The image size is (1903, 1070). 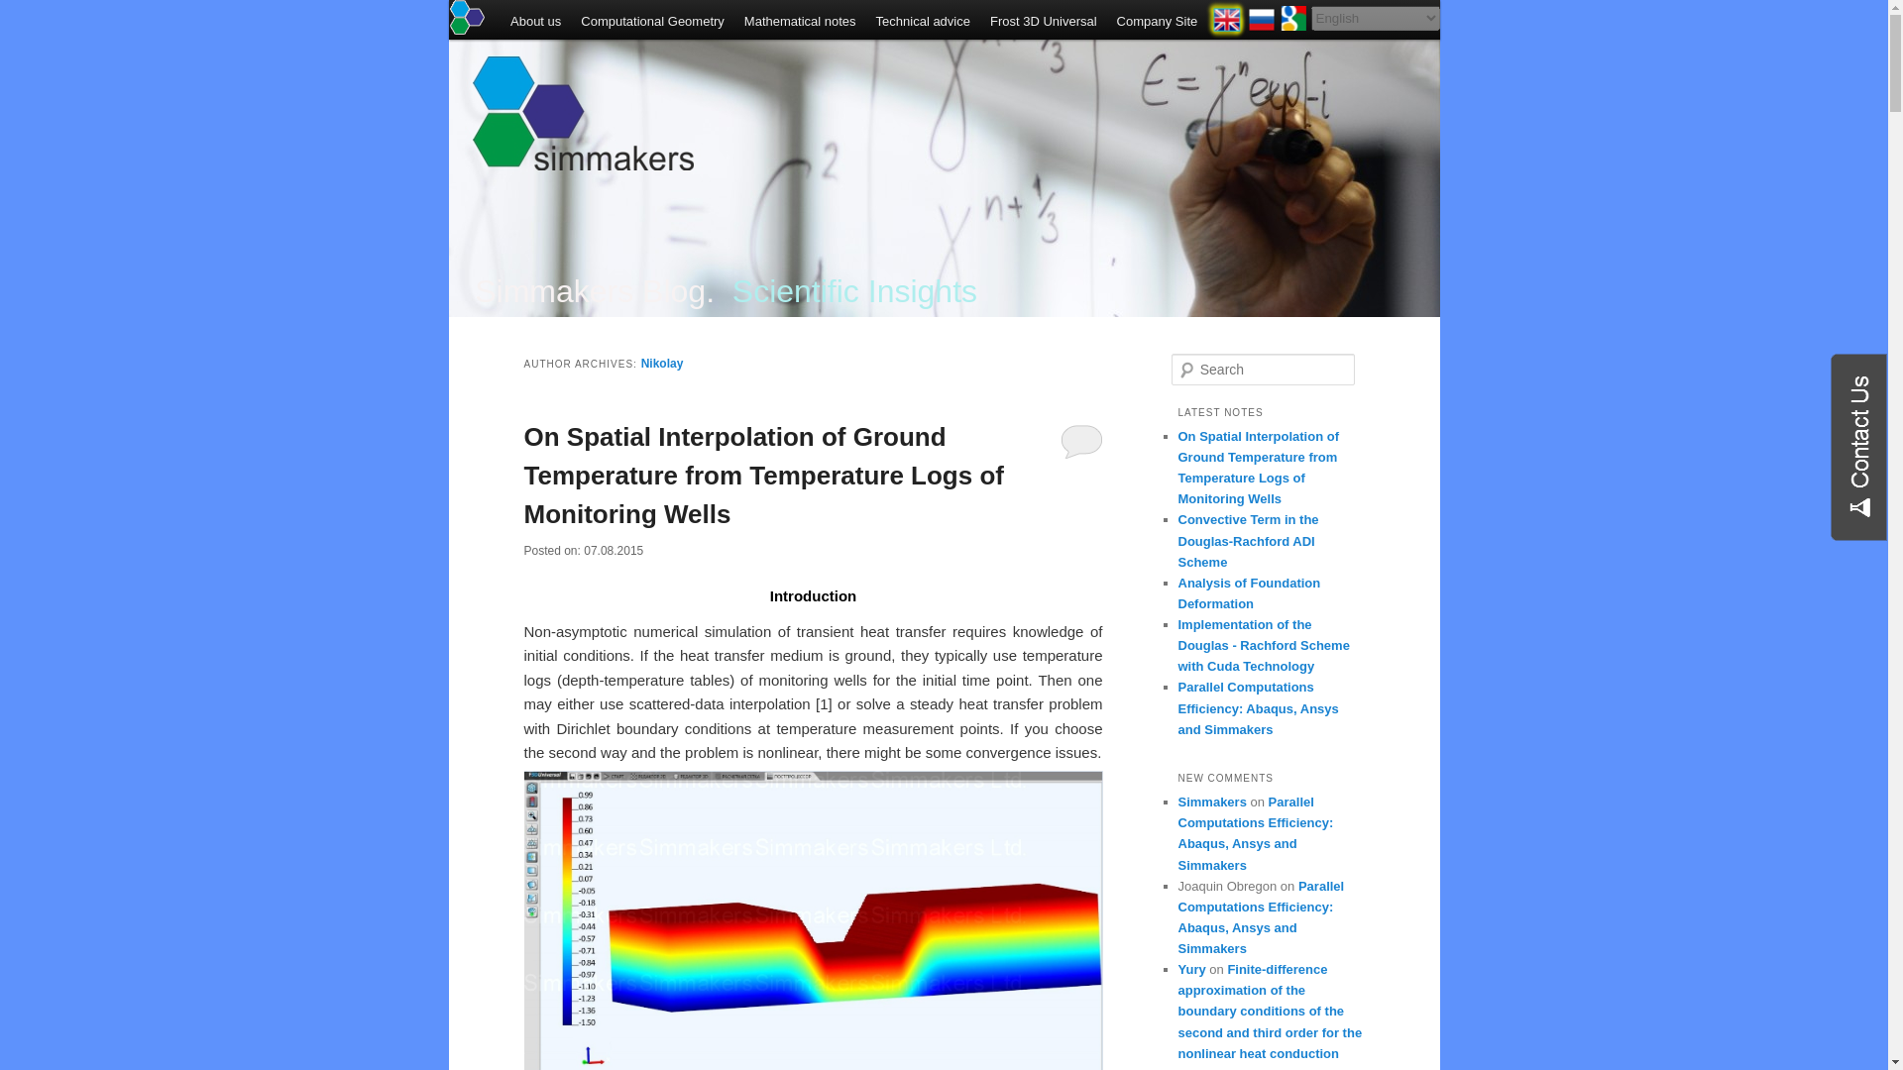 I want to click on Technical advice, so click(x=922, y=22).